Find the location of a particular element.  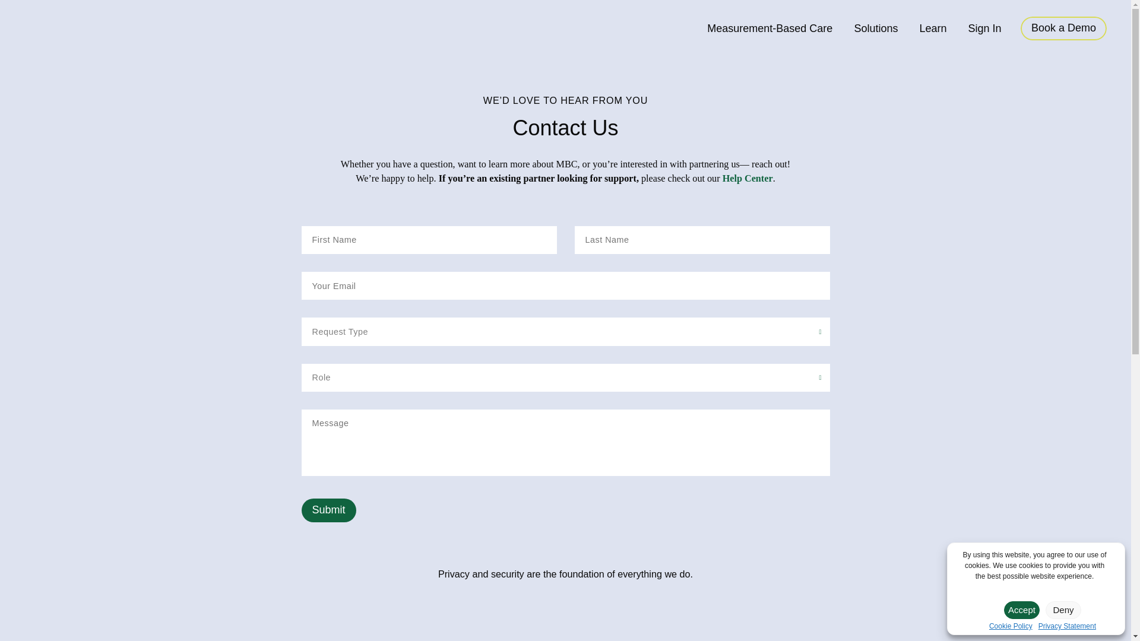

Deny is located at coordinates (1063, 610).